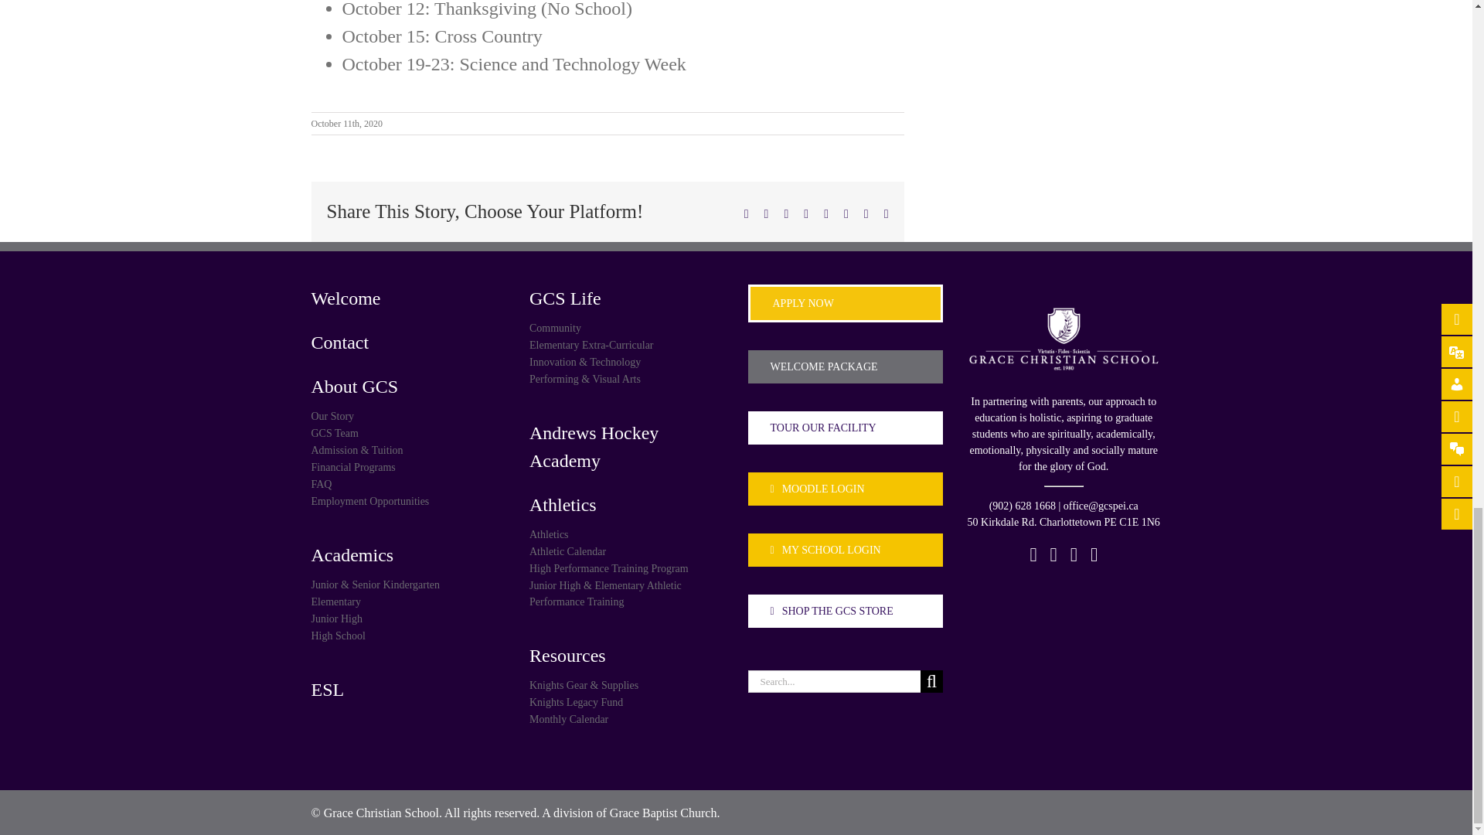  Describe the element at coordinates (628, 702) in the screenshot. I see `Knights Legacy Fund` at that location.